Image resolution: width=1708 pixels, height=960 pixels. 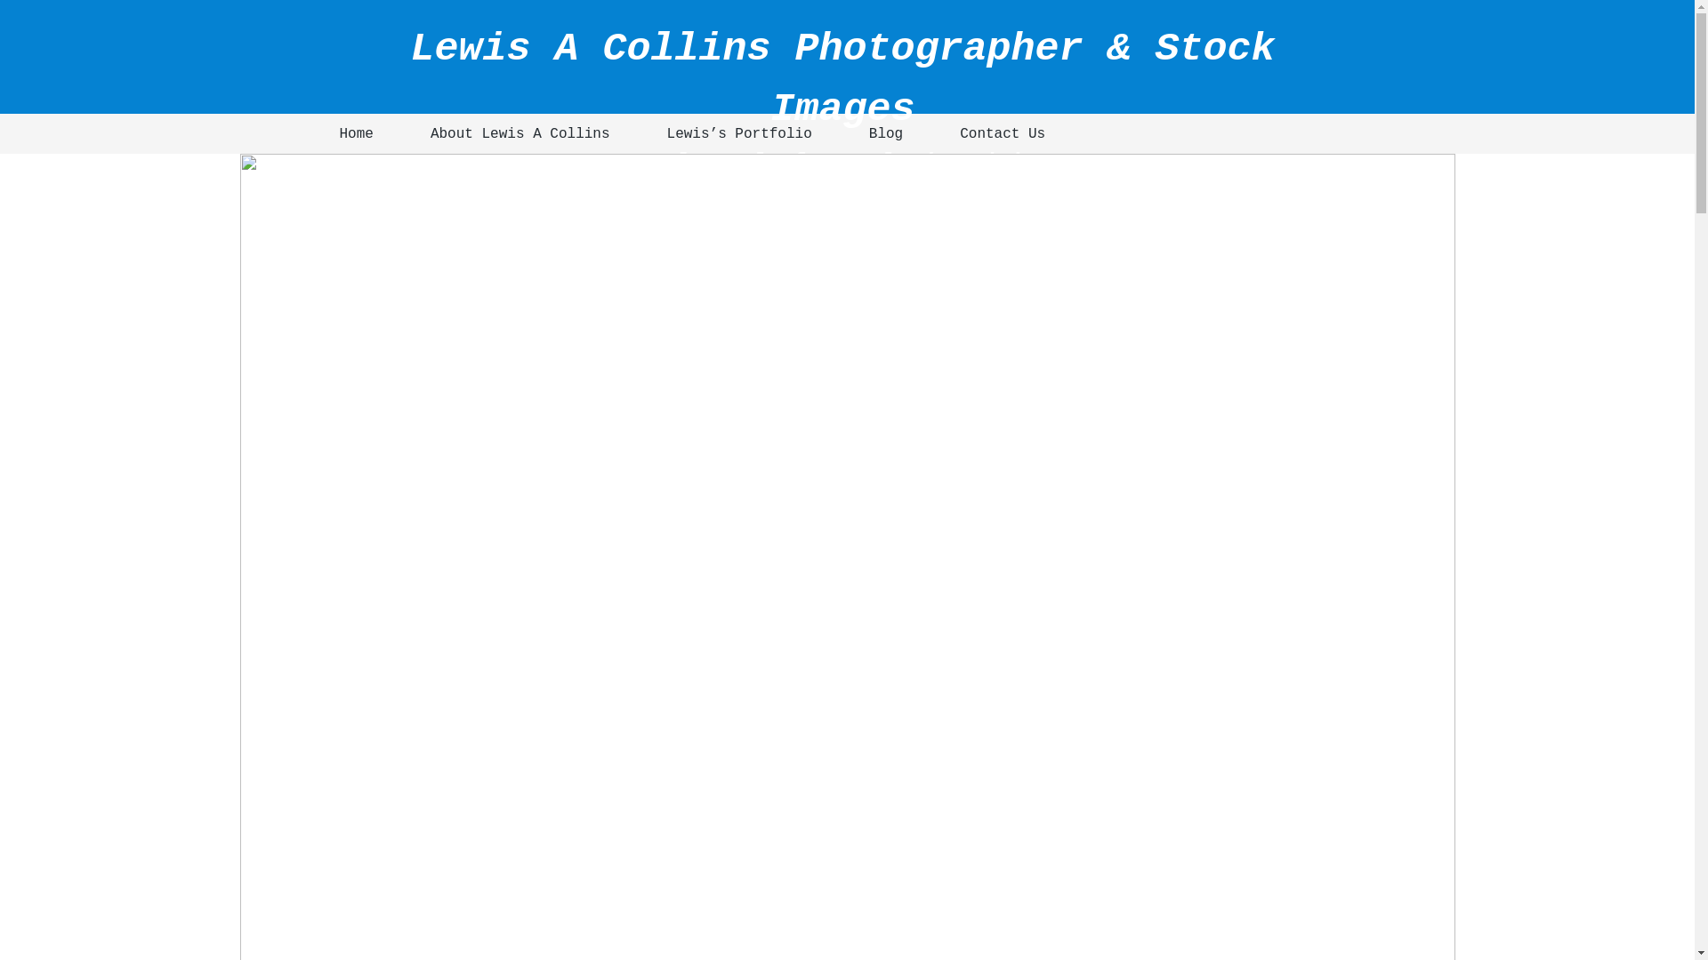 I want to click on Lewis A Collins Photographer & Stock Images, so click(x=842, y=80).